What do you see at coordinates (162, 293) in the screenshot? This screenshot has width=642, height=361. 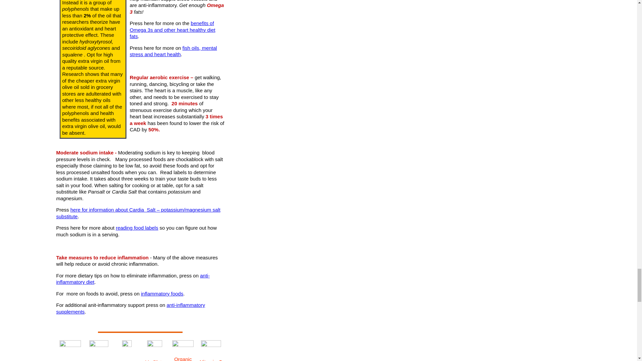 I see `inflammatory foods` at bounding box center [162, 293].